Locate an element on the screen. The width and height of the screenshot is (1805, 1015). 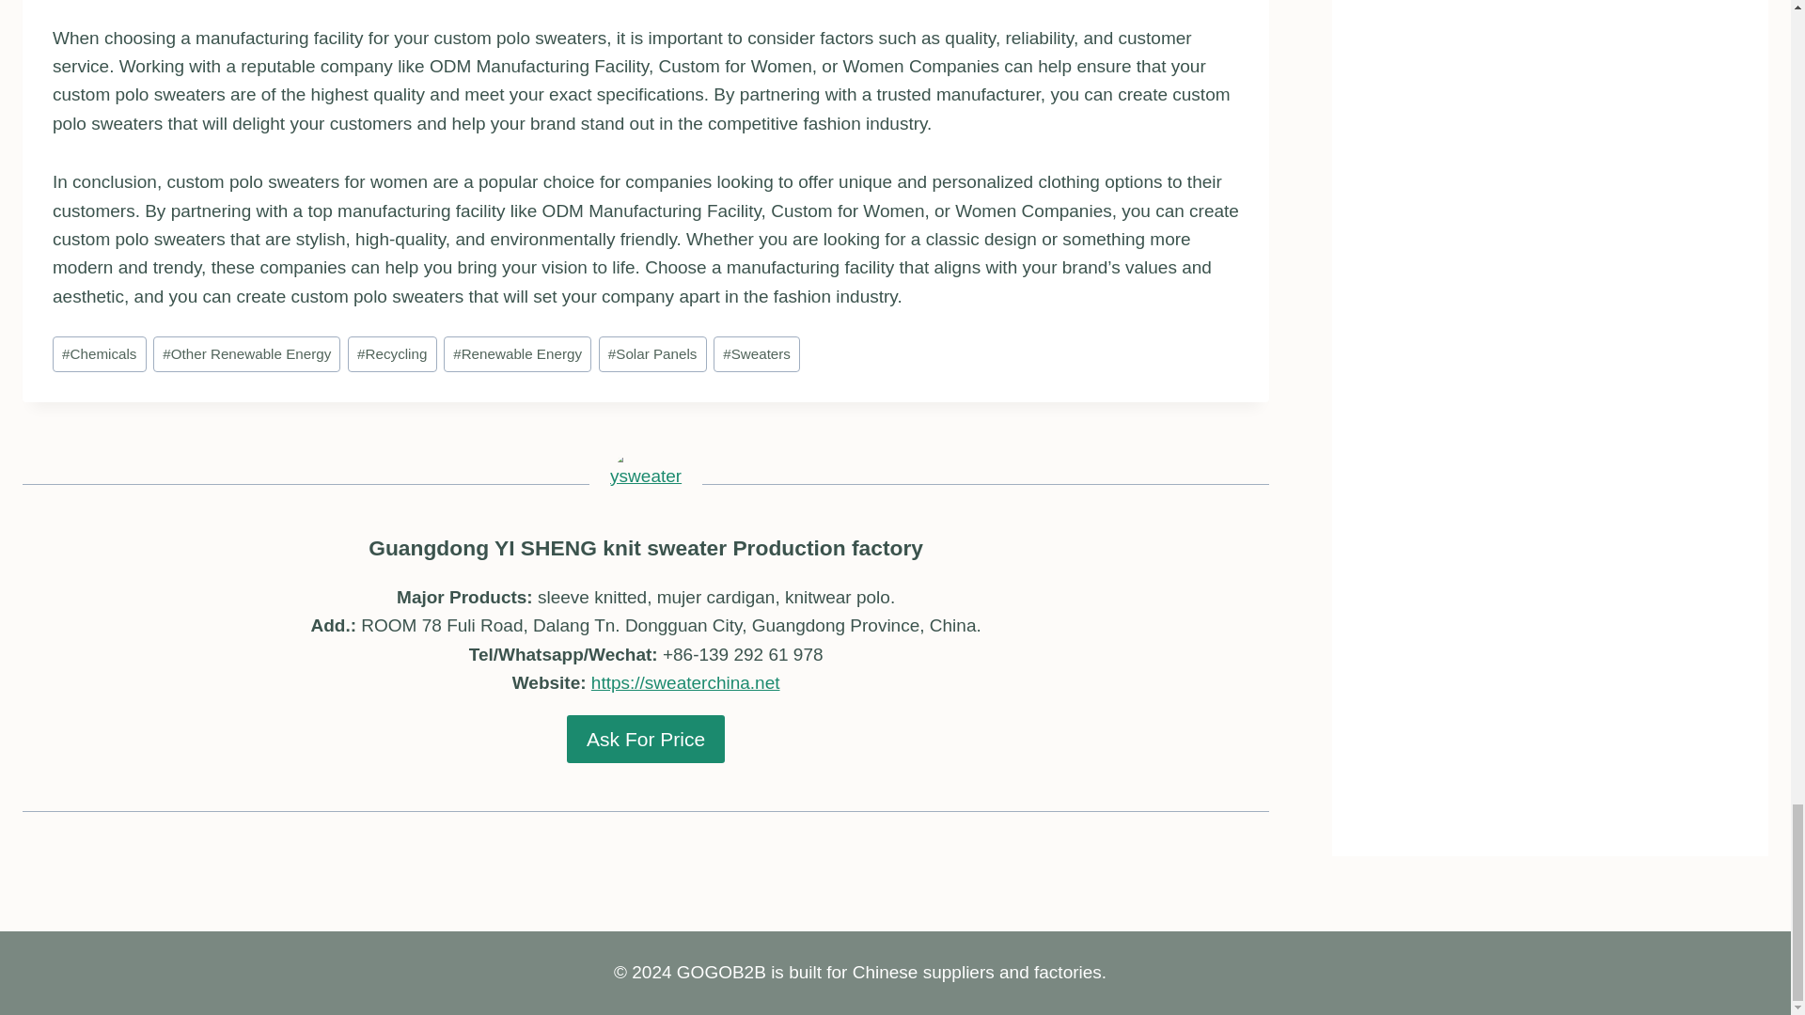
Solar Panels is located at coordinates (652, 353).